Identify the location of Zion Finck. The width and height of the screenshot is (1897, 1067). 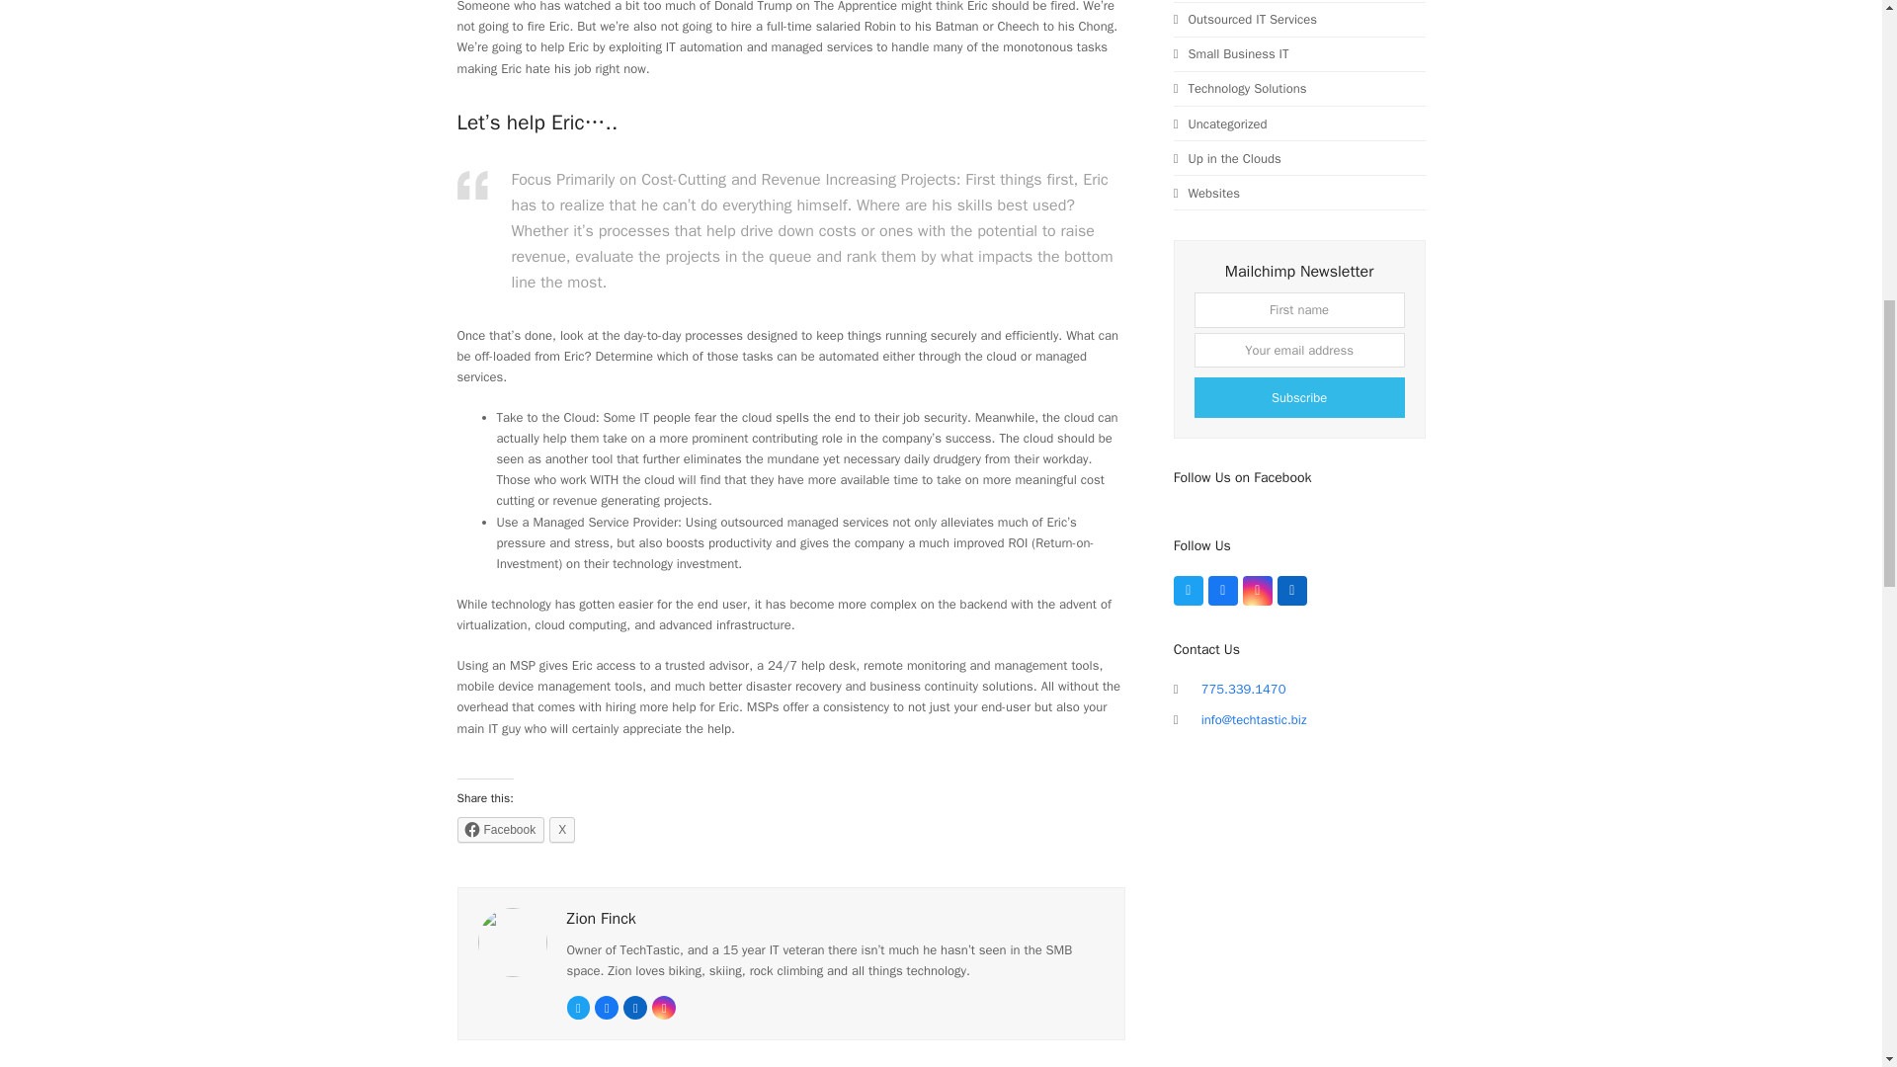
(601, 919).